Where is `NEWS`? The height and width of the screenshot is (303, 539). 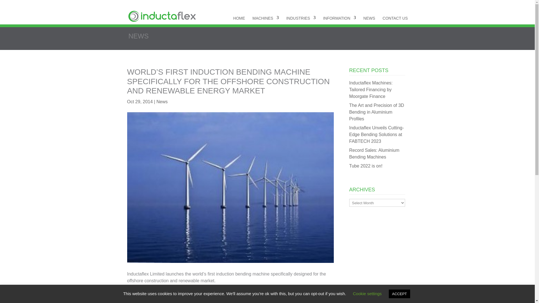 NEWS is located at coordinates (369, 18).